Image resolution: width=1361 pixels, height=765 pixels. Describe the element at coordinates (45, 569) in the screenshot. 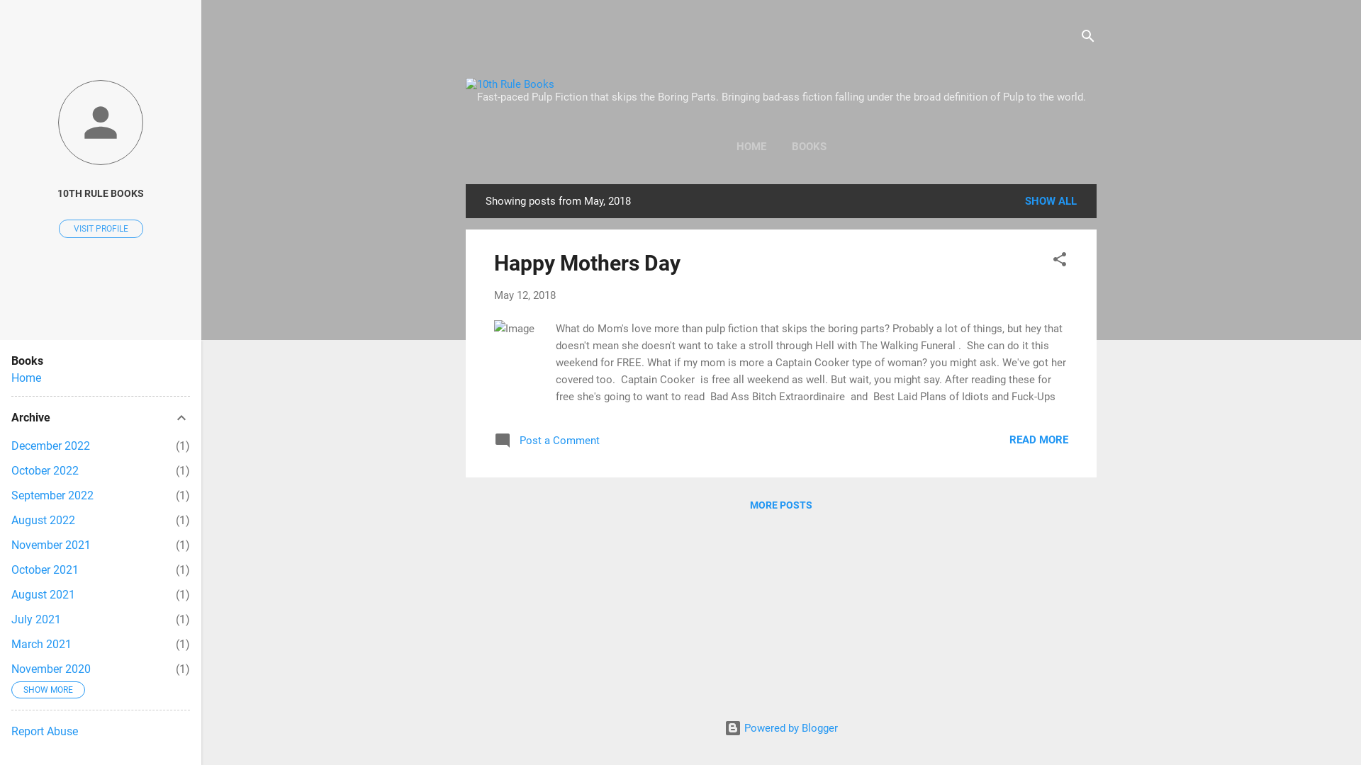

I see `October 2021
1` at that location.